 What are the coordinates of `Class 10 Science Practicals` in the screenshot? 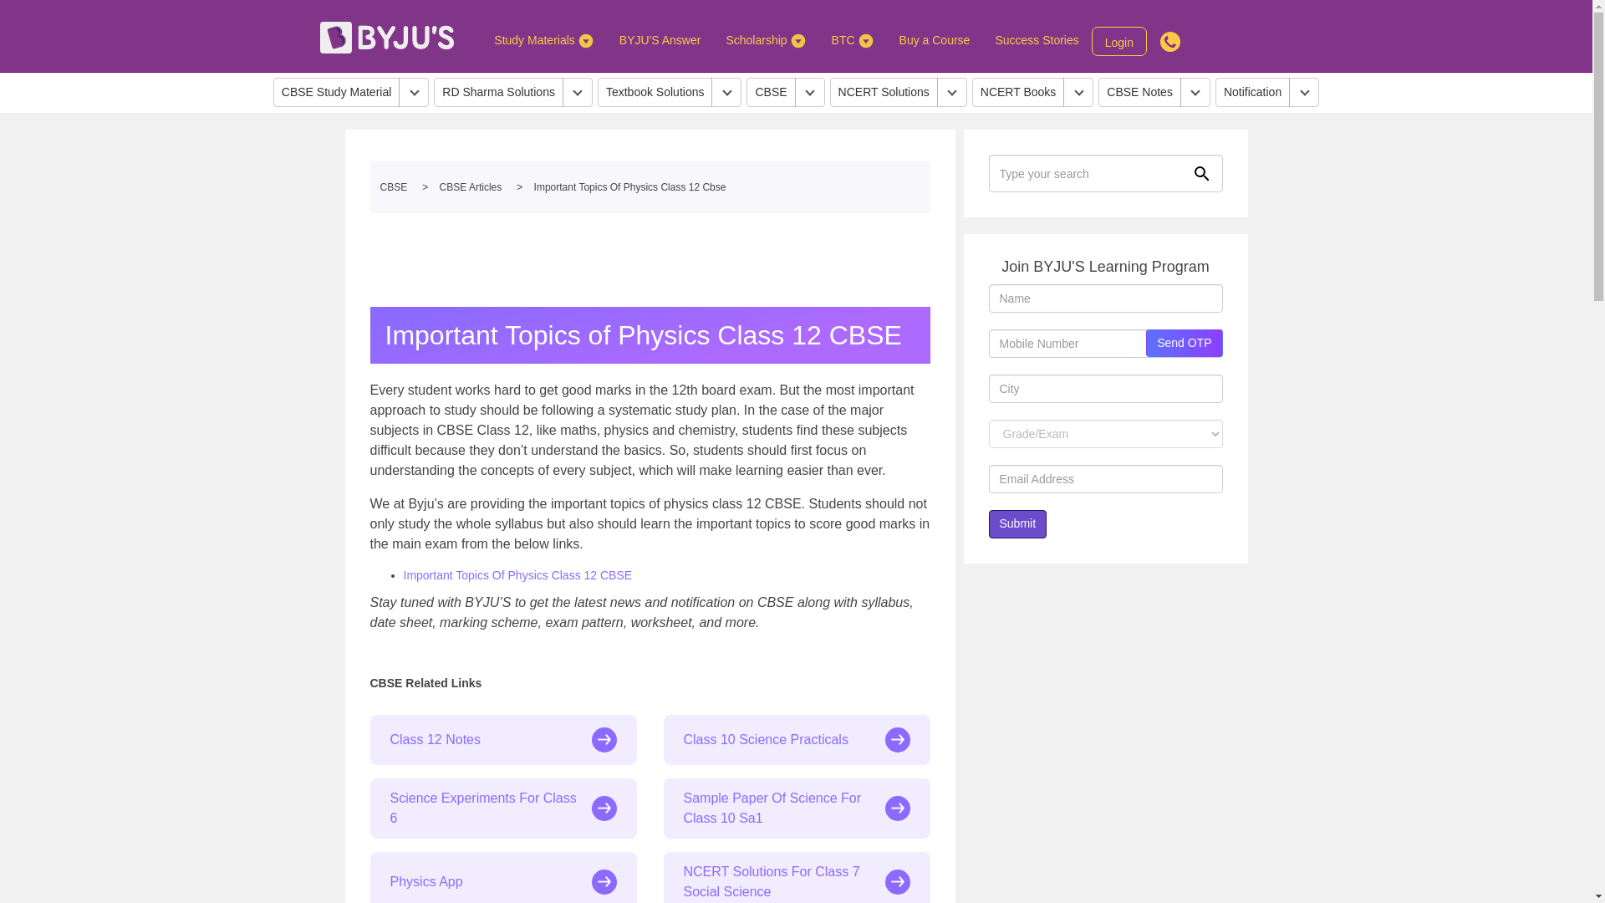 It's located at (797, 739).